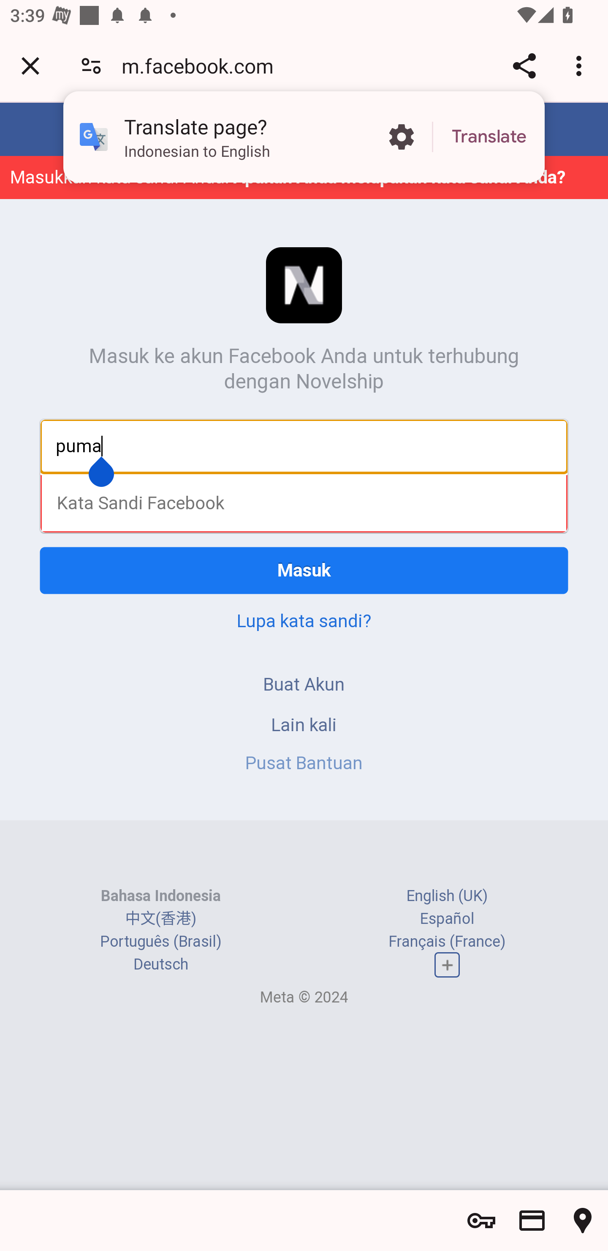 This screenshot has width=608, height=1251. I want to click on More options in the Translate page?, so click(401, 137).